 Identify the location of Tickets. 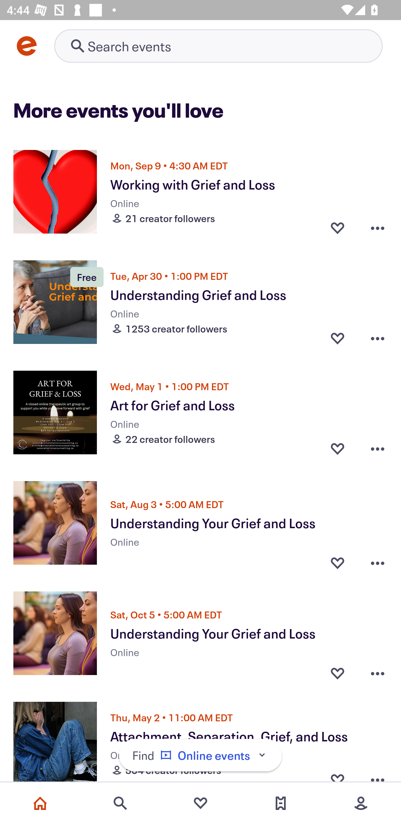
(281, 803).